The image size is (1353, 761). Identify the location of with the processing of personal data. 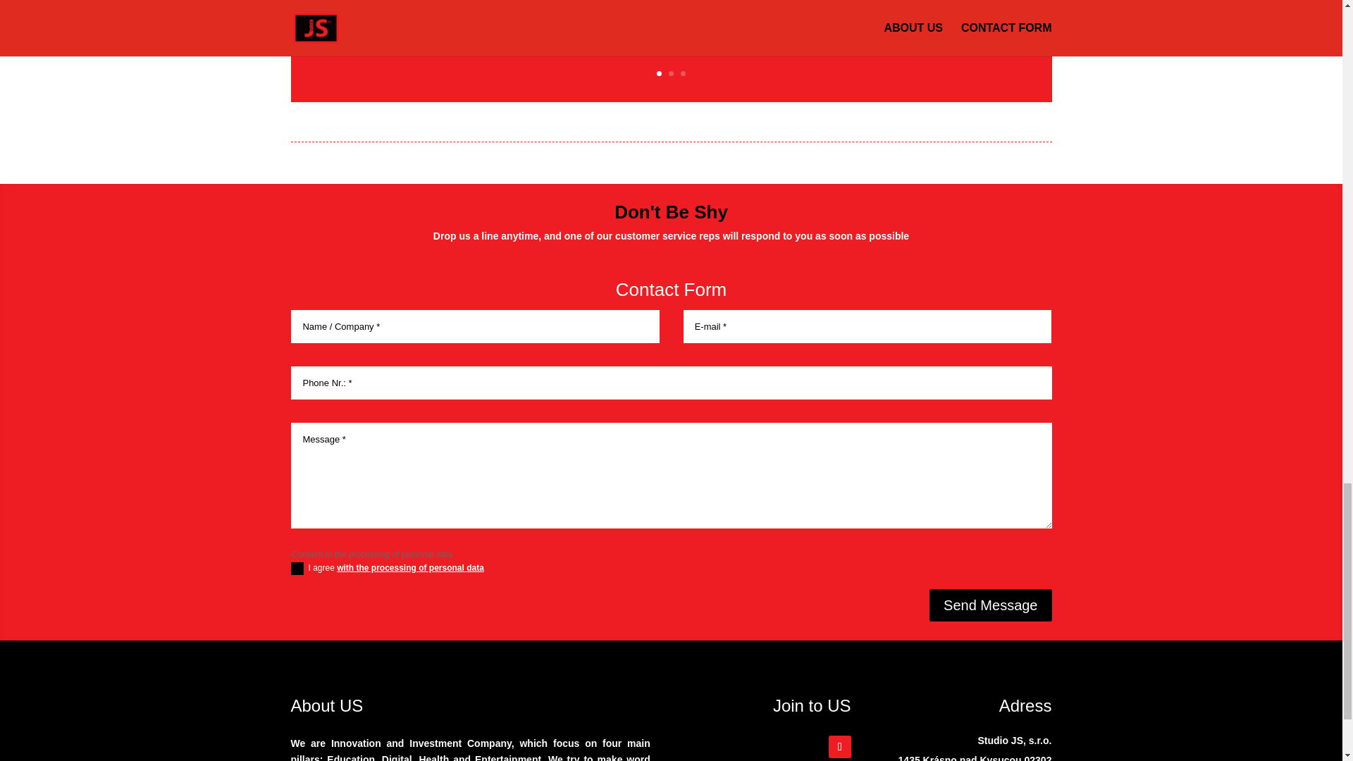
(410, 568).